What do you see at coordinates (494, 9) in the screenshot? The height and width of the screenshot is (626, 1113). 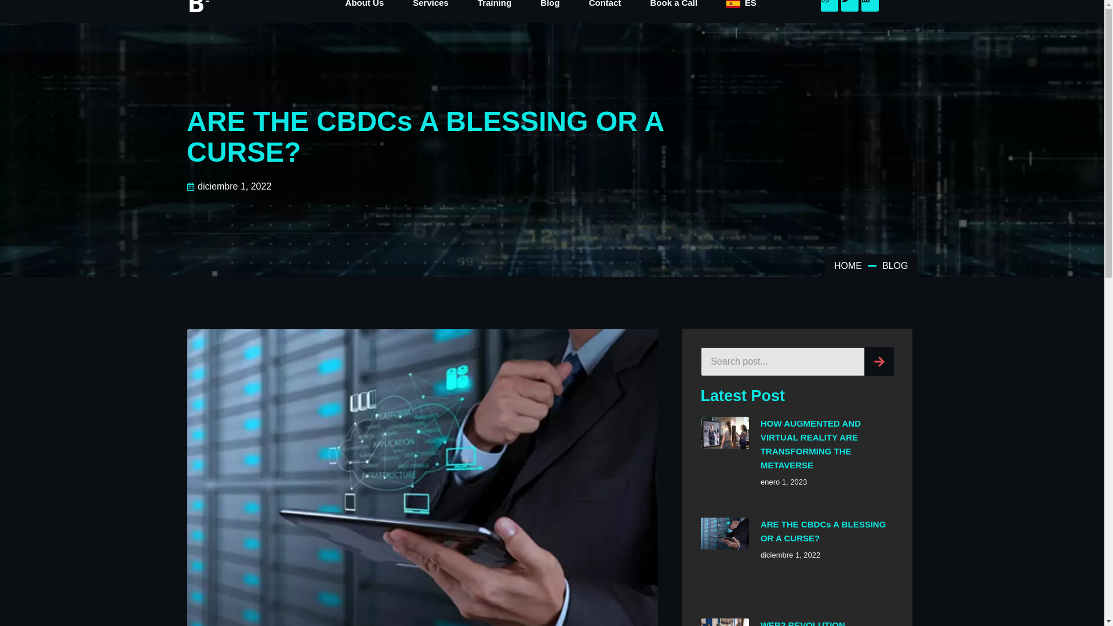 I see `Training` at bounding box center [494, 9].